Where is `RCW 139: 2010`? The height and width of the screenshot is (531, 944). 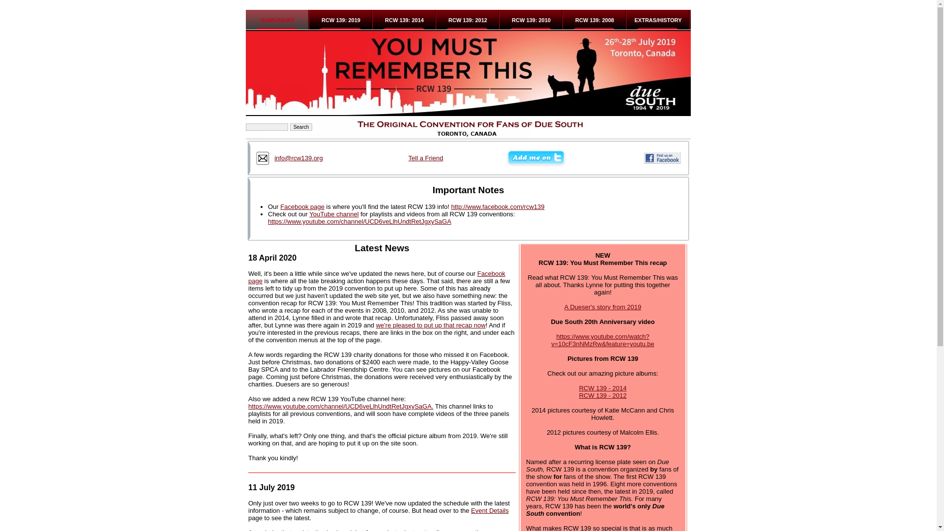
RCW 139: 2010 is located at coordinates (531, 20).